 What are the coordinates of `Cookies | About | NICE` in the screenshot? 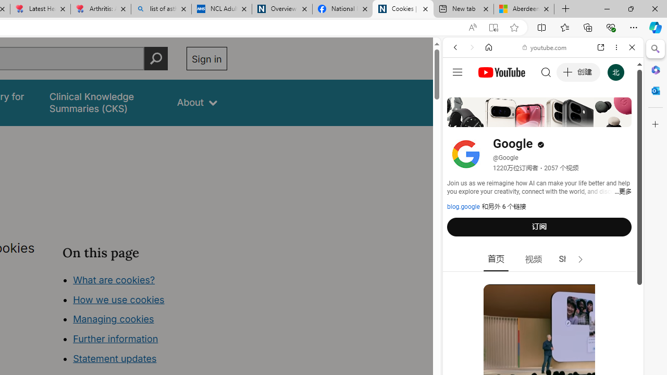 It's located at (402, 9).